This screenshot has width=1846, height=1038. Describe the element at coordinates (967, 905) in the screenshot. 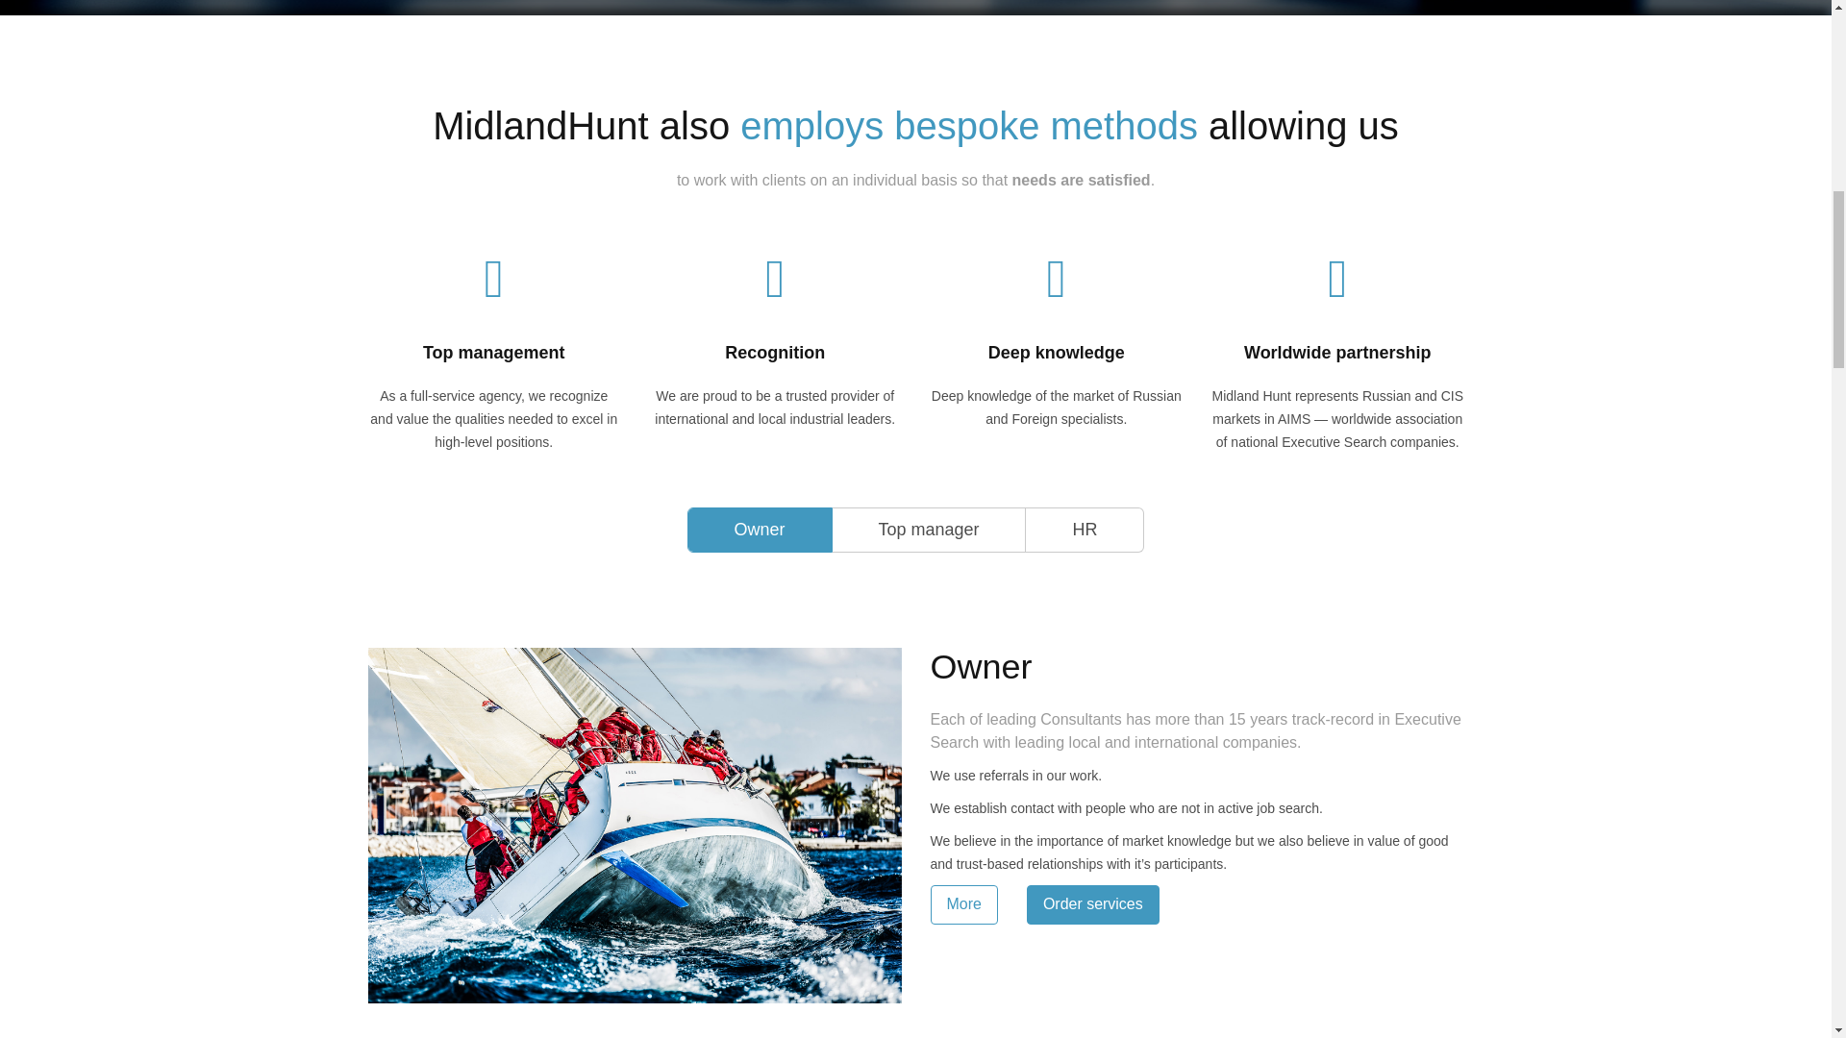

I see `More` at that location.